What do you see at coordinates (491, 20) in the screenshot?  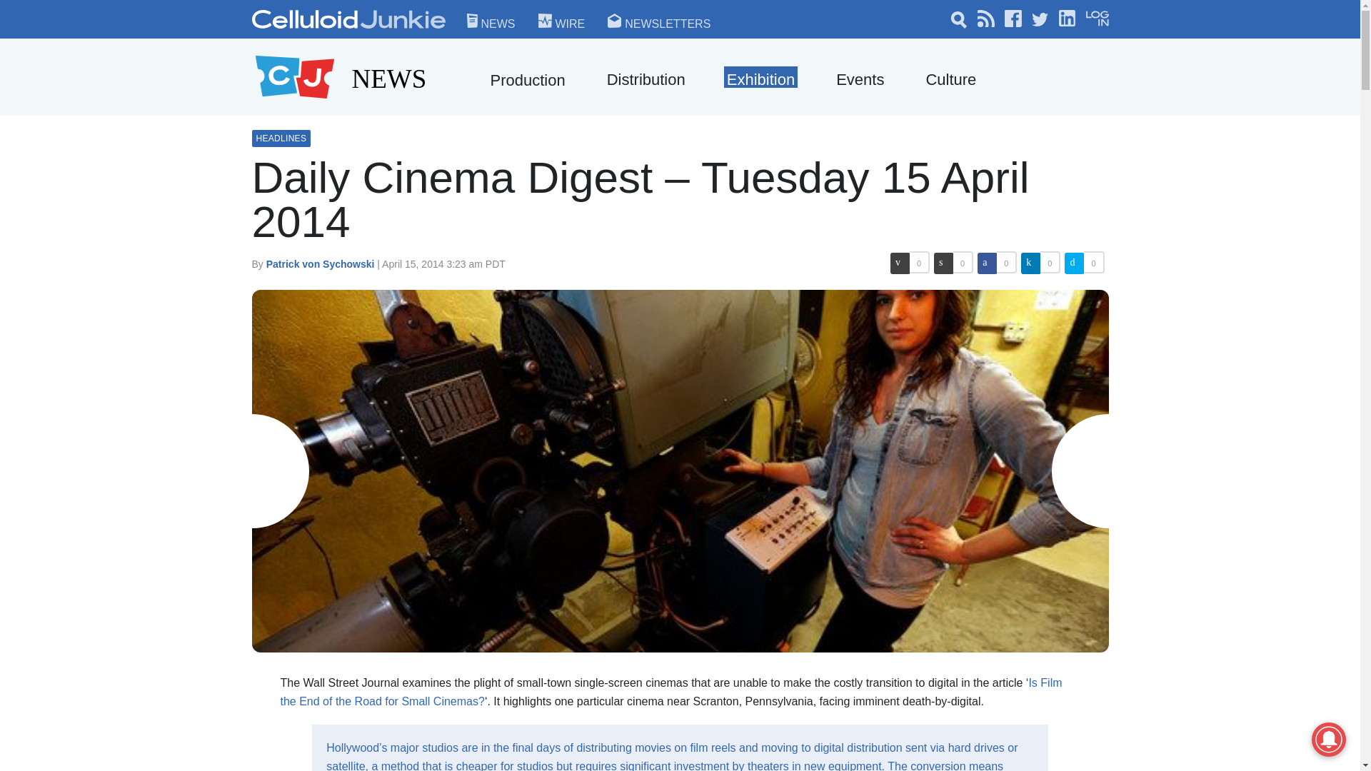 I see `NEWS` at bounding box center [491, 20].